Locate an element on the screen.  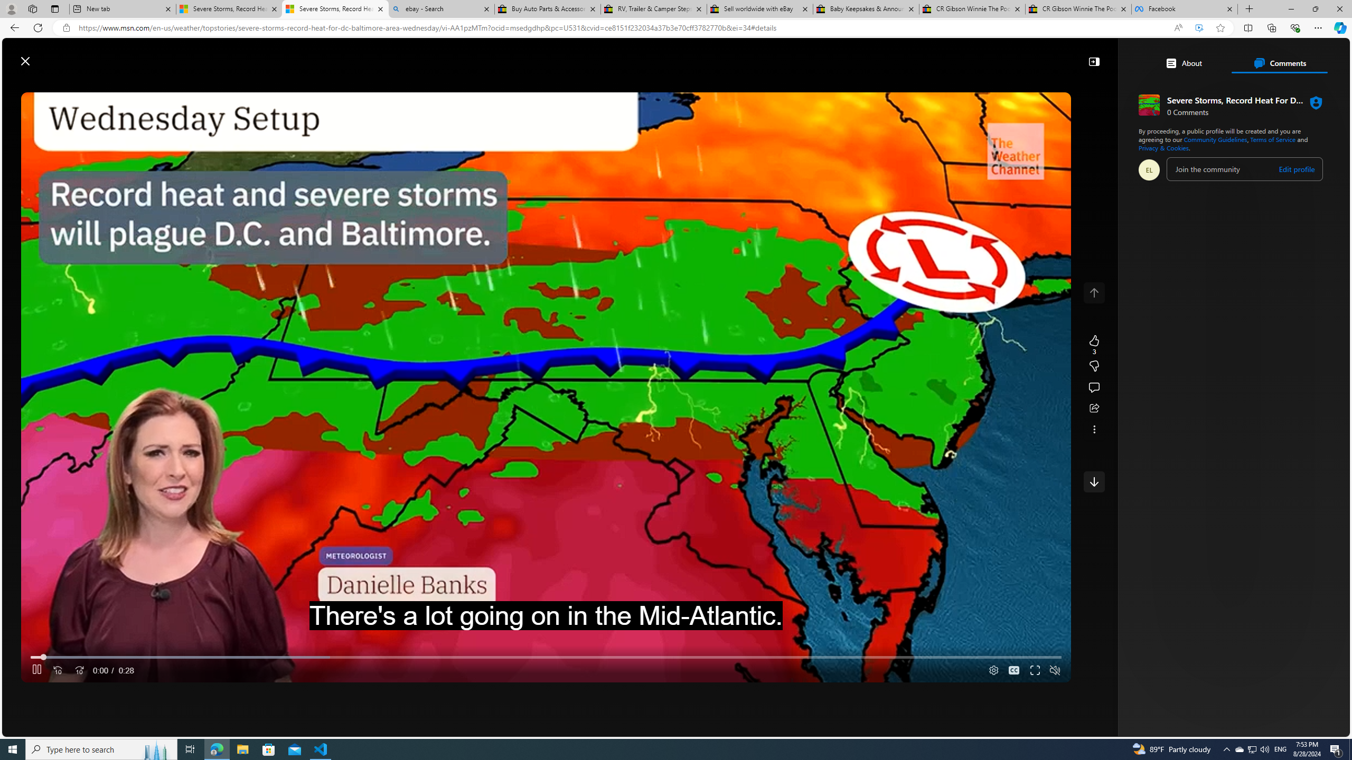
Watch is located at coordinates (392, 86).